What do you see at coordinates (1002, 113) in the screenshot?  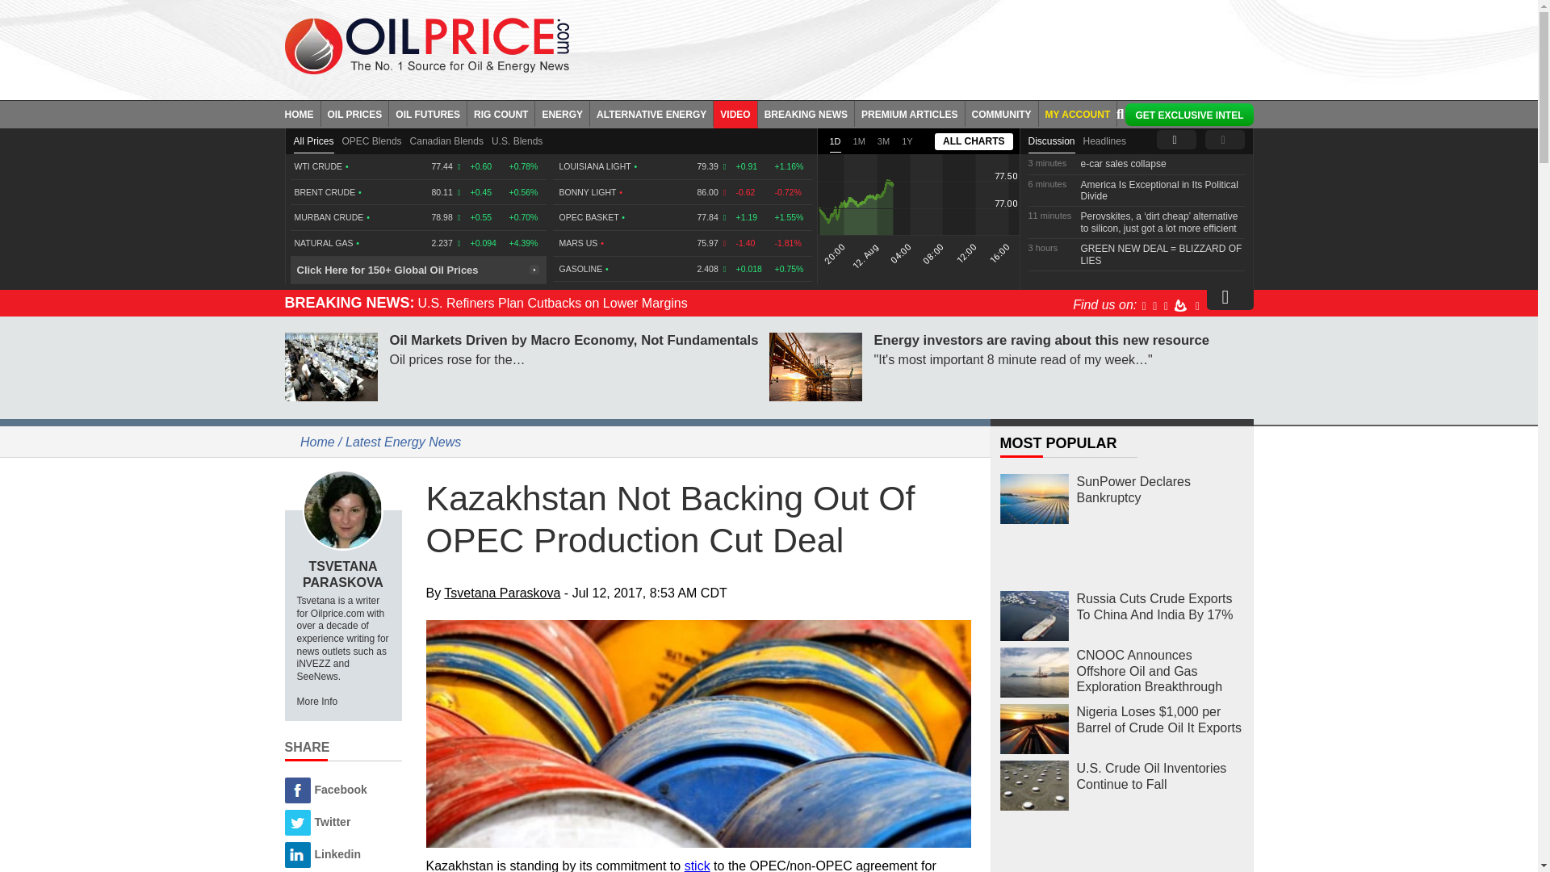 I see `COMMUNITY` at bounding box center [1002, 113].